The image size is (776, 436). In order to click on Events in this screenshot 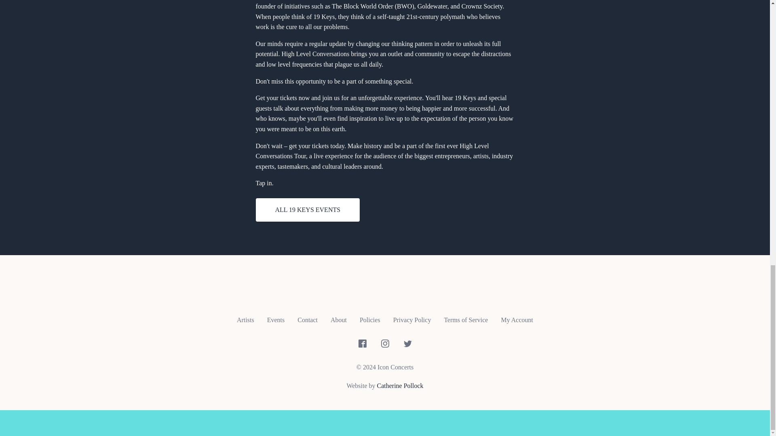, I will do `click(276, 320)`.